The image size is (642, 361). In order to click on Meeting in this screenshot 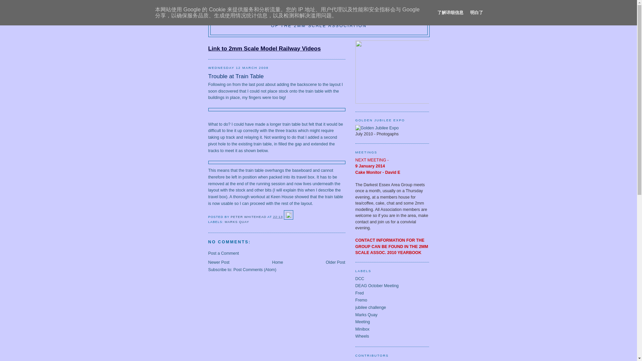, I will do `click(362, 322)`.